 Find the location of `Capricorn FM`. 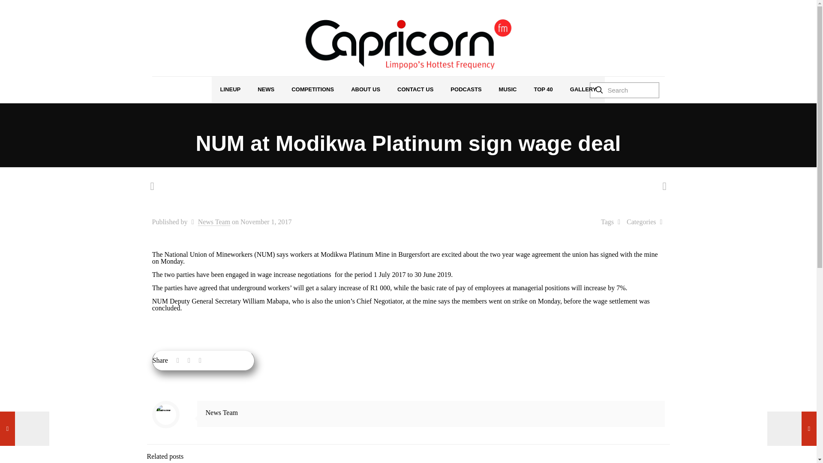

Capricorn FM is located at coordinates (408, 45).